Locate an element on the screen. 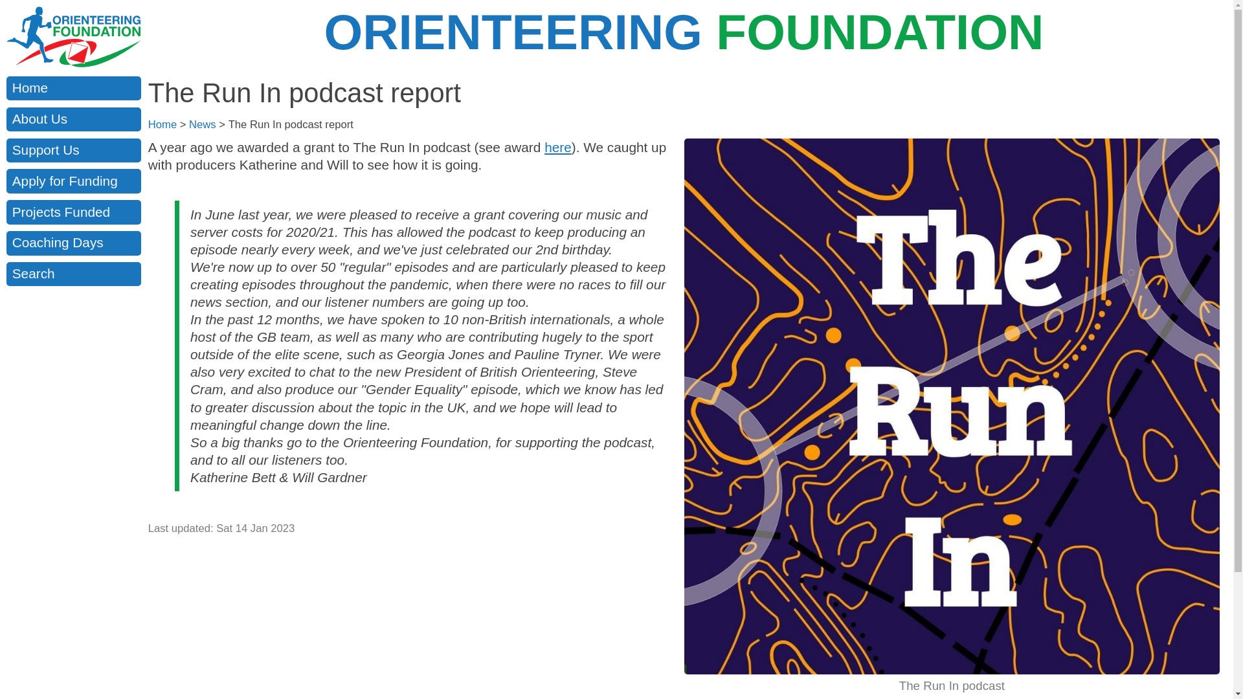 The height and width of the screenshot is (699, 1243). Who are we is located at coordinates (74, 119).